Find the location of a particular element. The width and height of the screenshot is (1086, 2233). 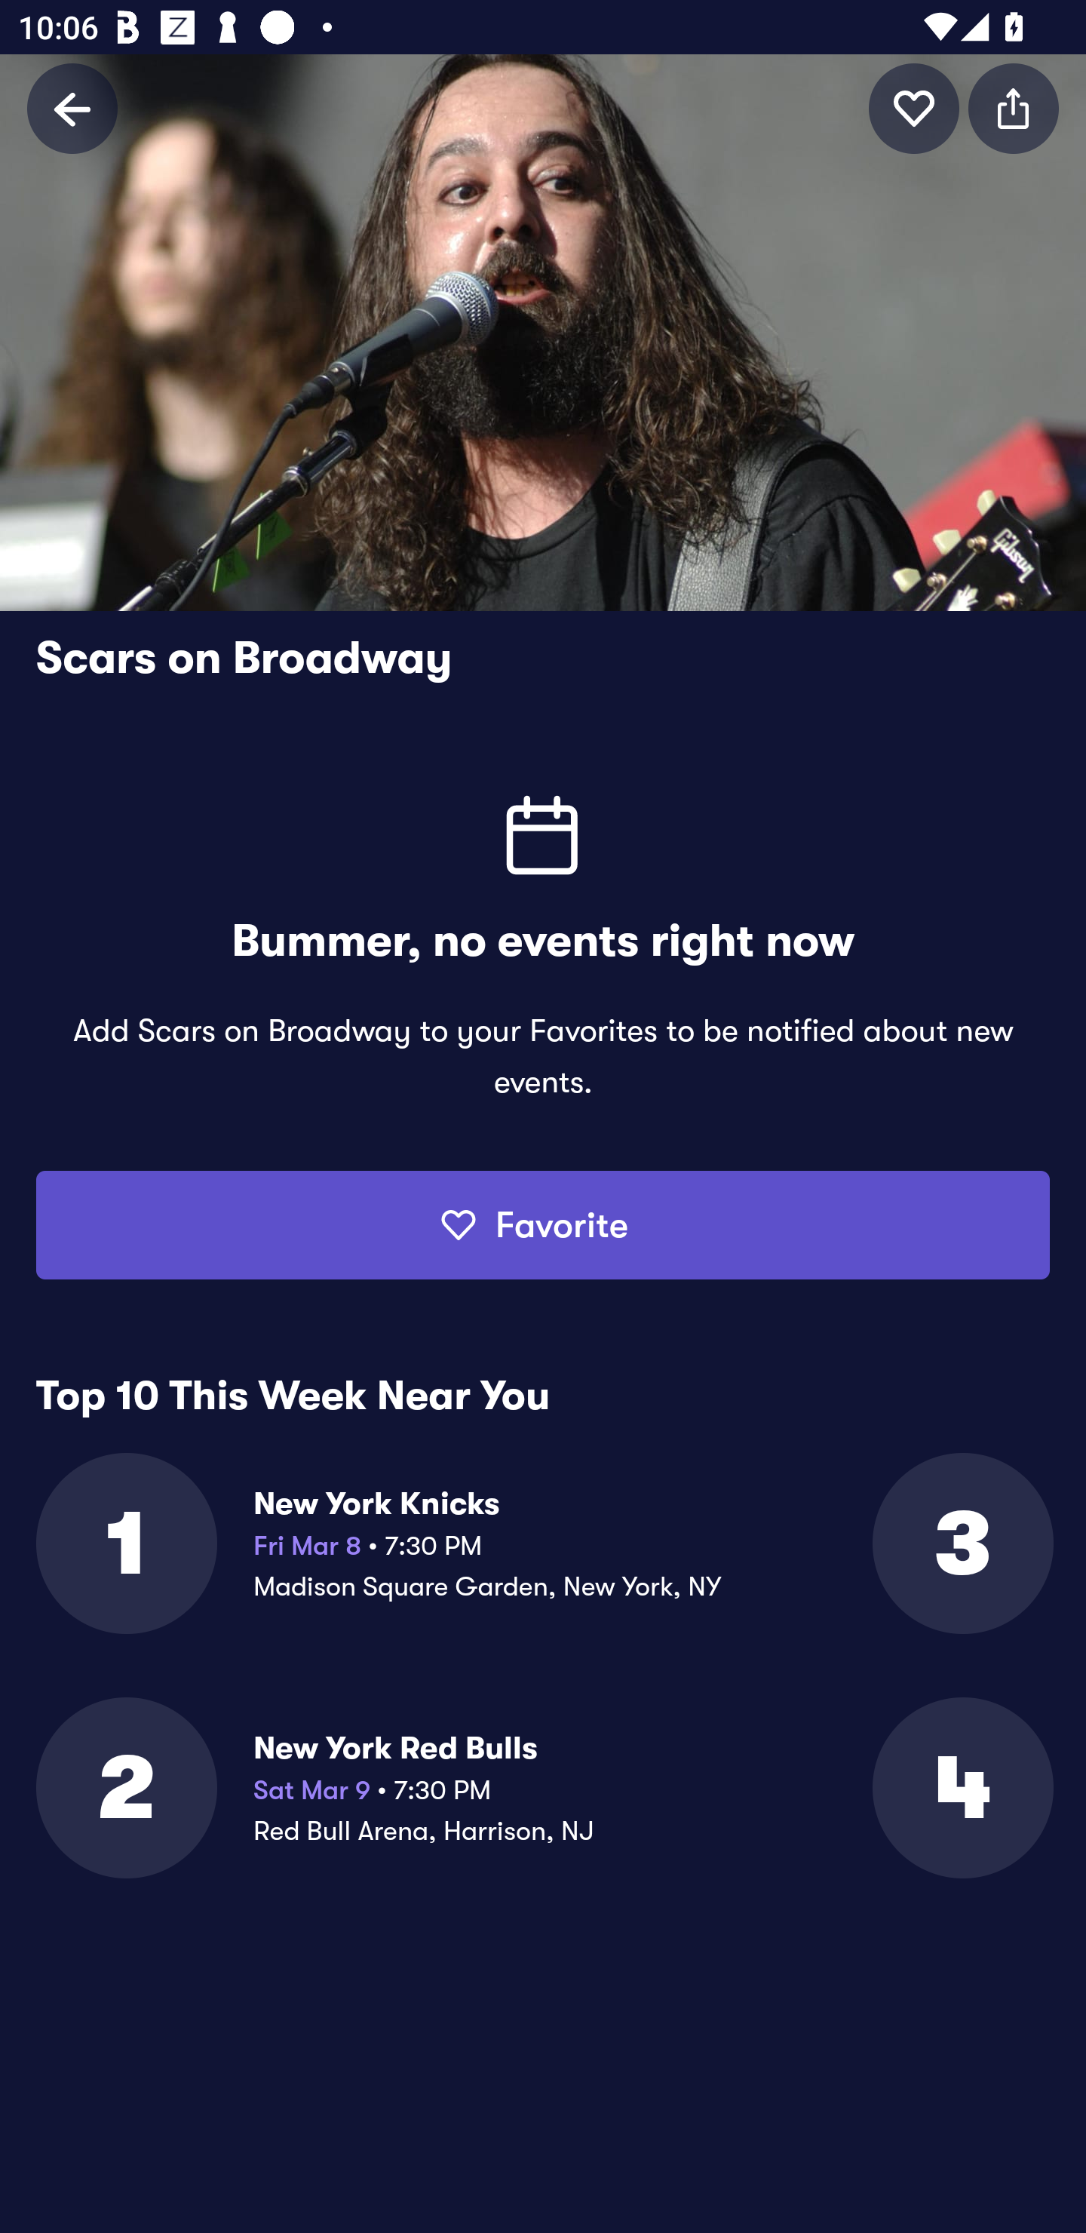

icon button is located at coordinates (1014, 108).